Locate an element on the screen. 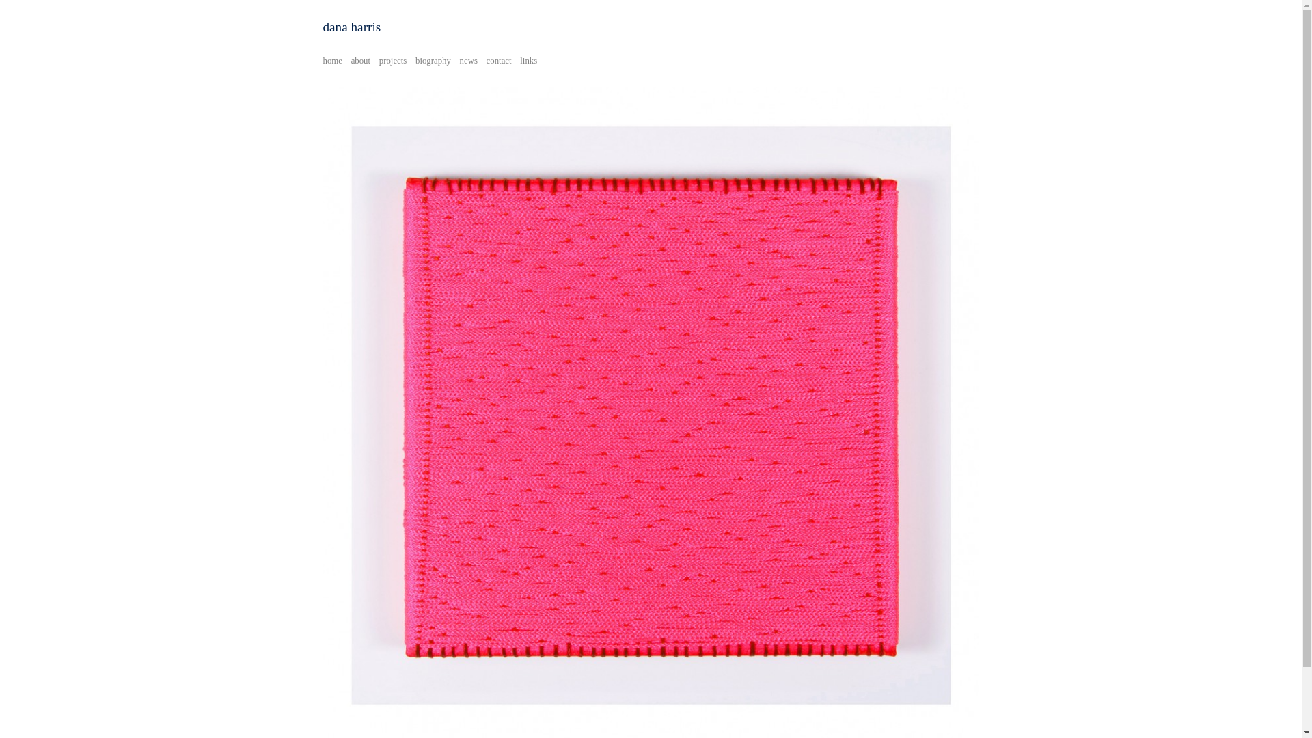 The height and width of the screenshot is (738, 1312). links is located at coordinates (529, 61).